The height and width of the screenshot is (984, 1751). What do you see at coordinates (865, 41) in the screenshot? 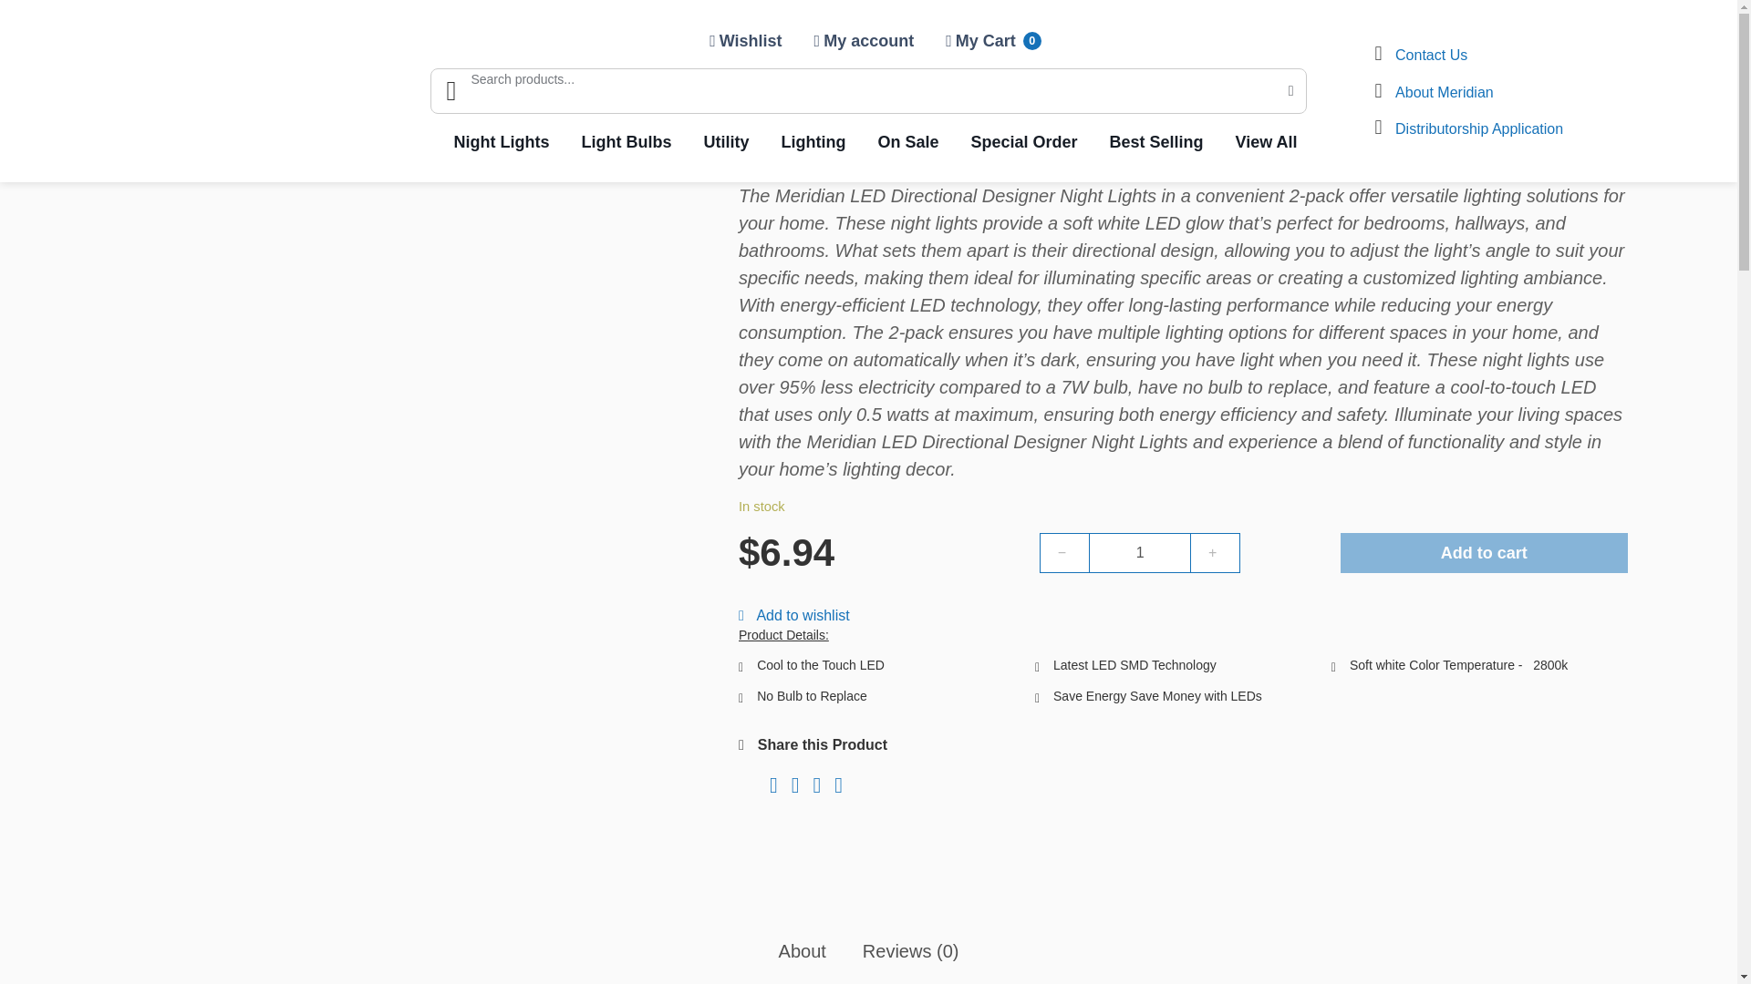
I see `My account` at bounding box center [865, 41].